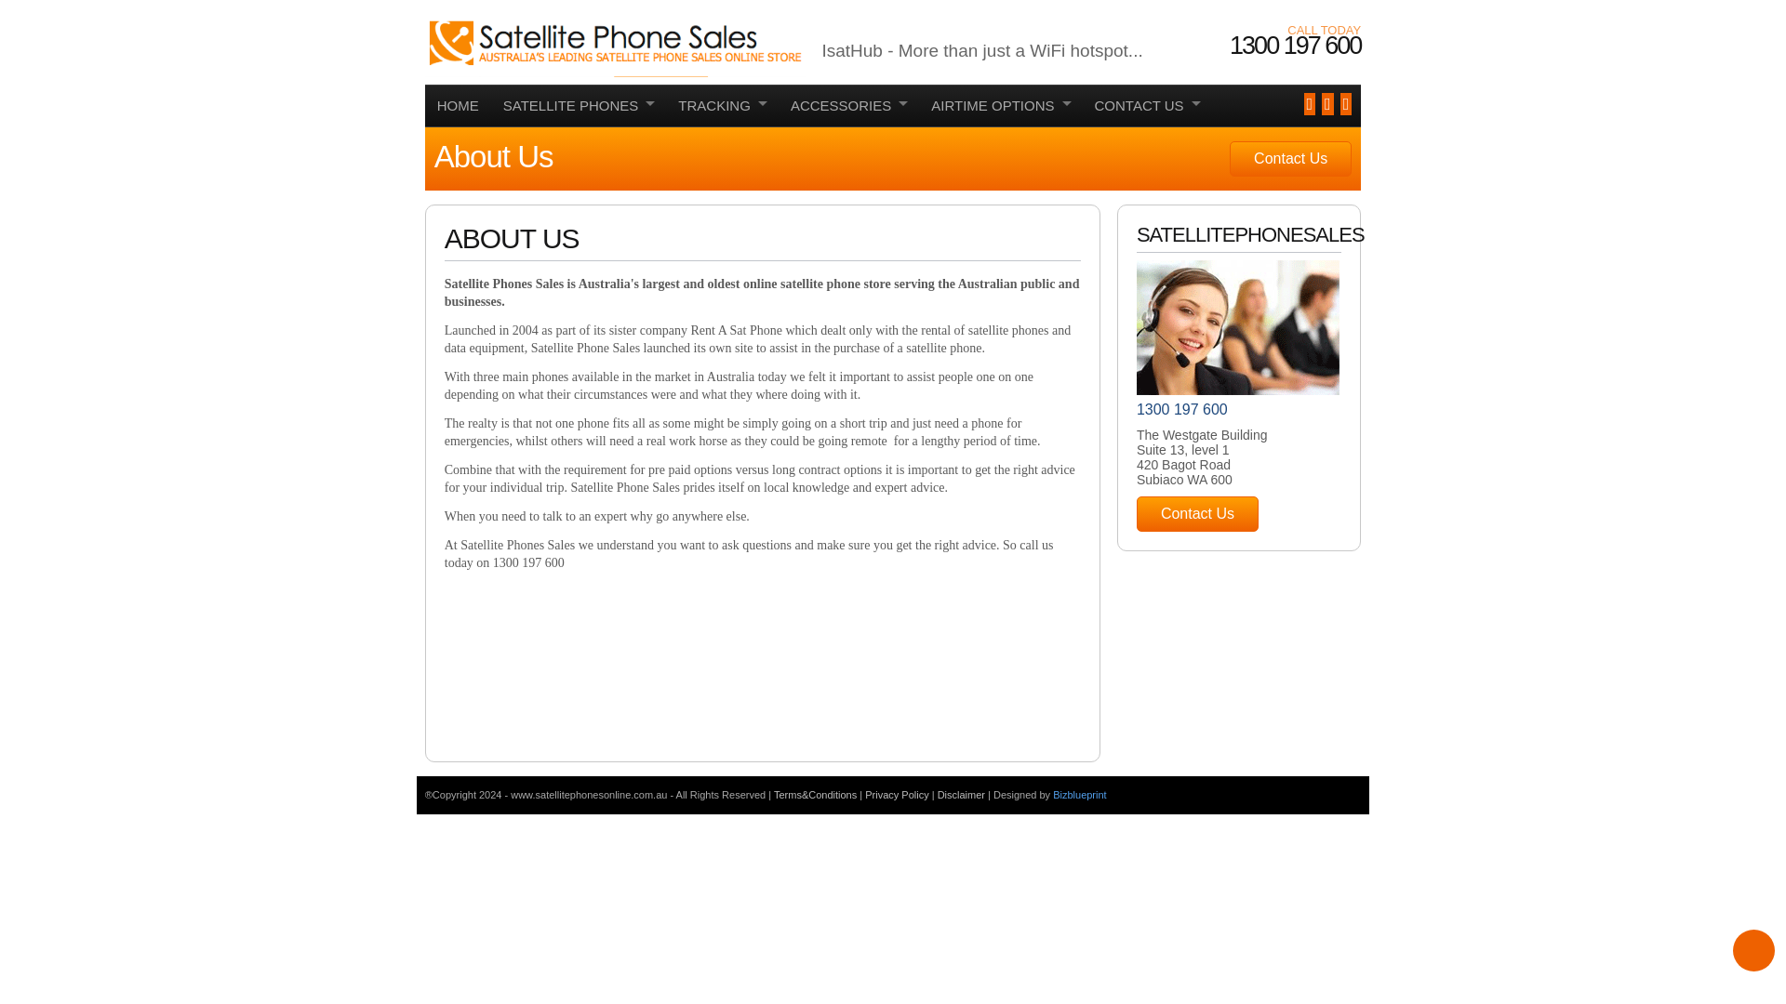 The width and height of the screenshot is (1786, 1004). Describe the element at coordinates (1001, 270) in the screenshot. I see `Inmarsat SMS` at that location.